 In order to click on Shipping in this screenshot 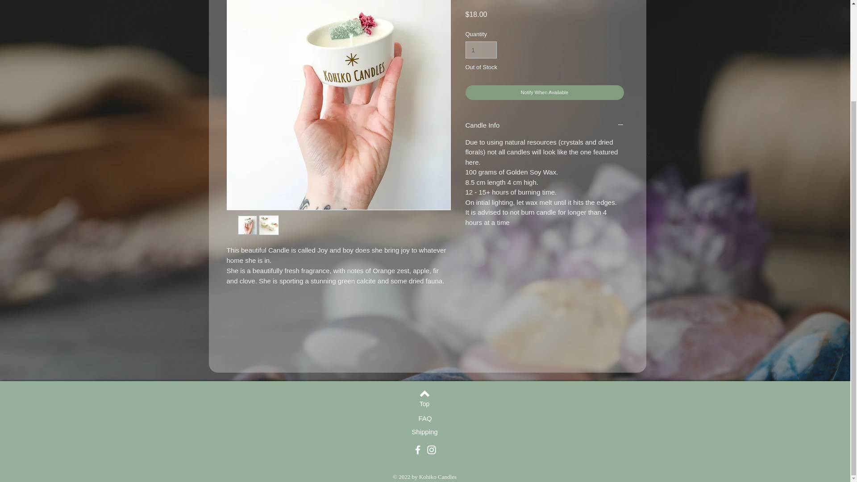, I will do `click(424, 431)`.